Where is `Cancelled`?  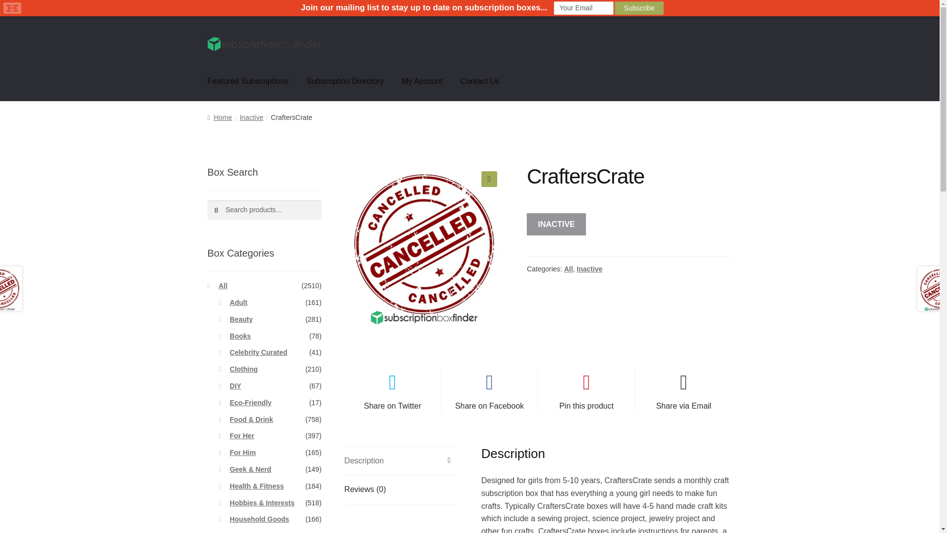 Cancelled is located at coordinates (424, 244).